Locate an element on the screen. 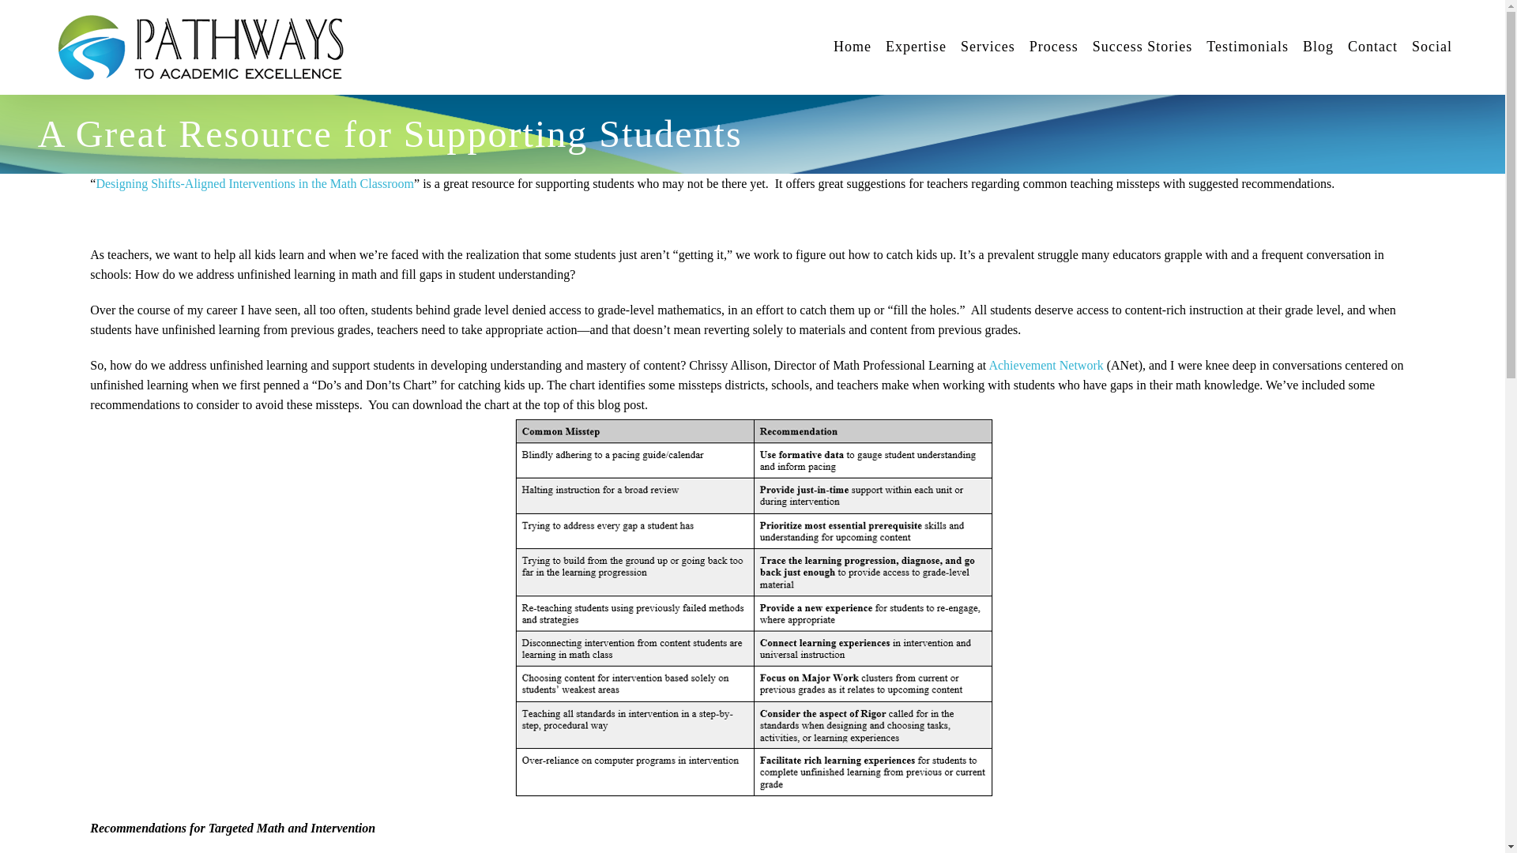 The image size is (1517, 853). Achievement Network is located at coordinates (1045, 365).